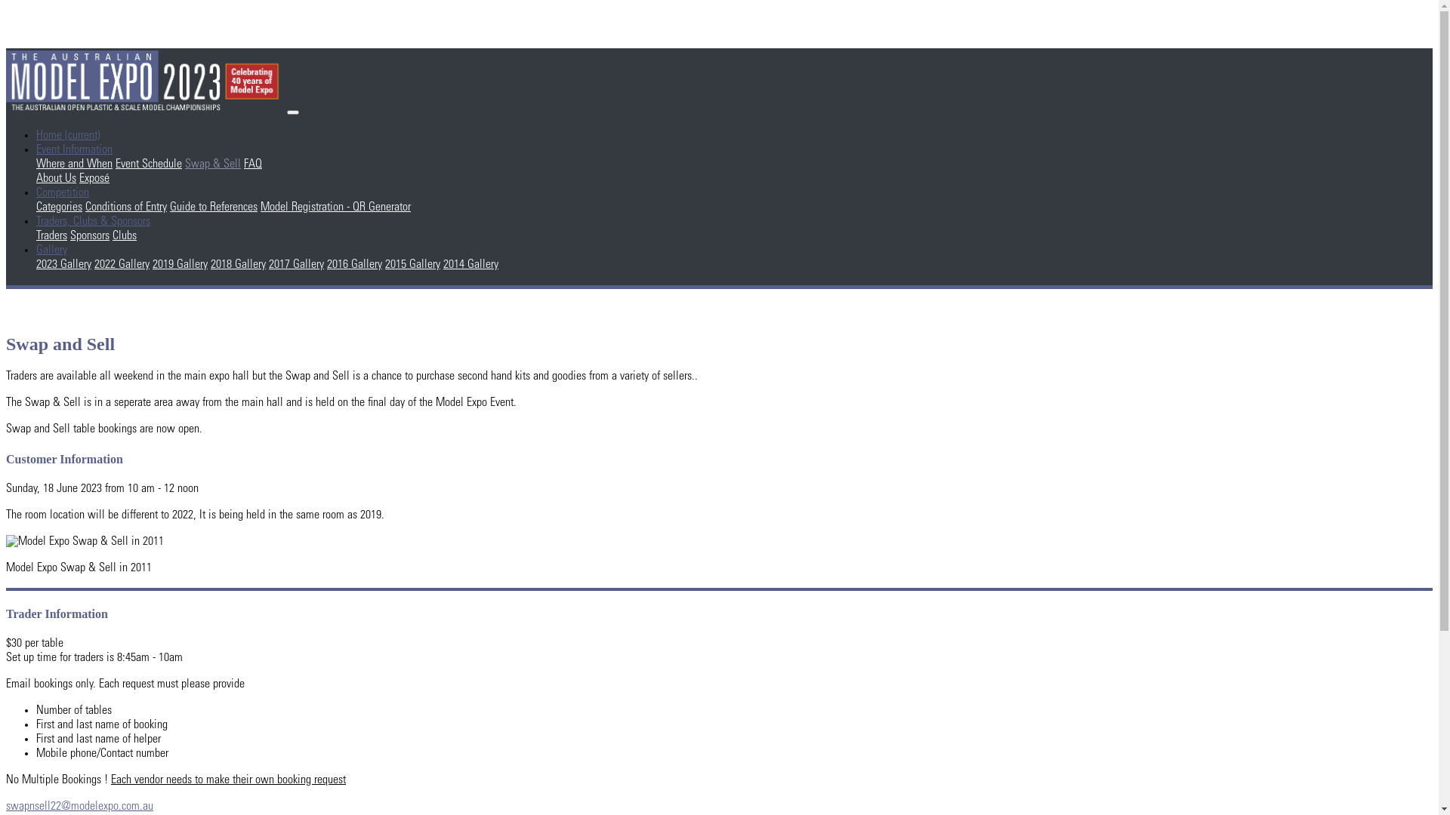 The width and height of the screenshot is (1450, 815). I want to click on 2023 Gallery, so click(63, 265).